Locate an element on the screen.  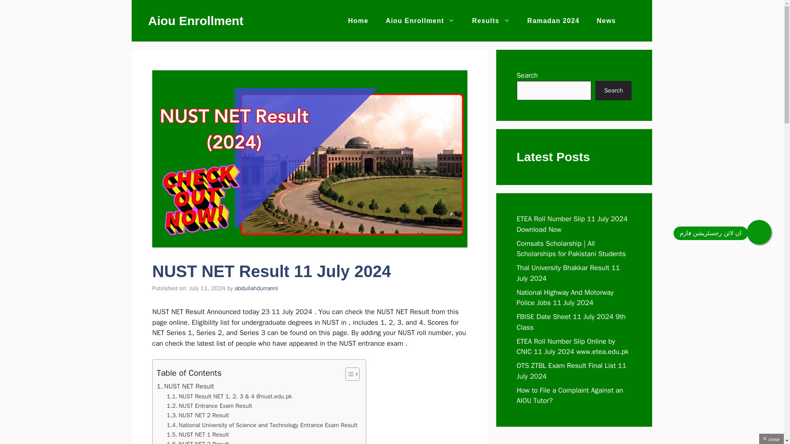
NUST NET Result is located at coordinates (185, 386).